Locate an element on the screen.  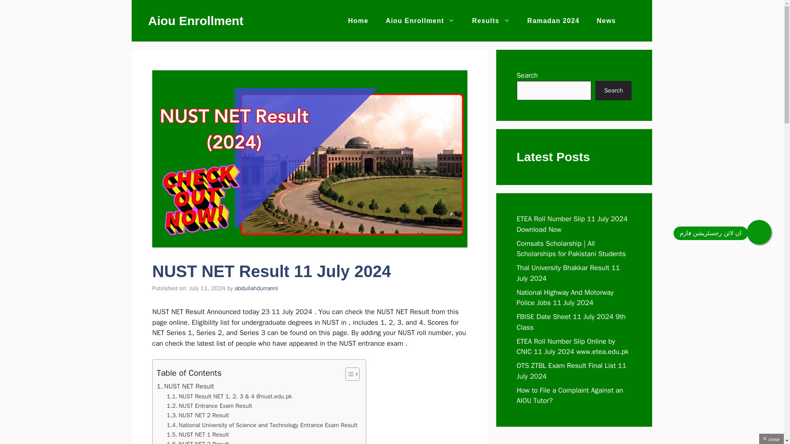
NUST NET Result is located at coordinates (185, 386).